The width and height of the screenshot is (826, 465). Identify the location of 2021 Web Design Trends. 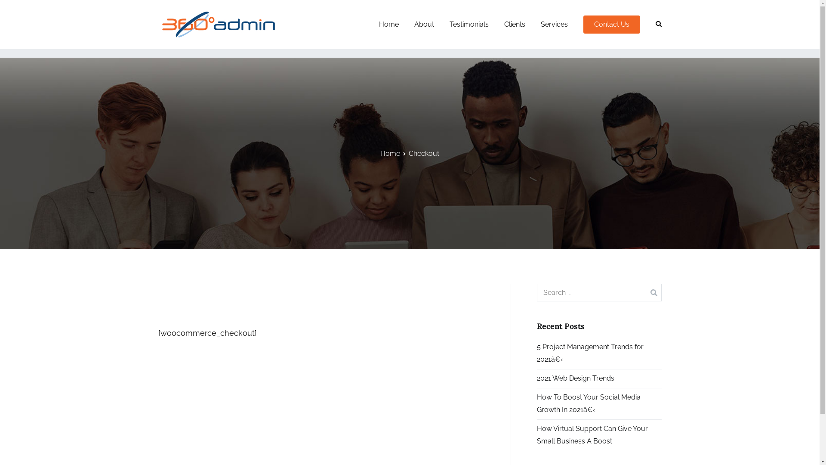
(576, 379).